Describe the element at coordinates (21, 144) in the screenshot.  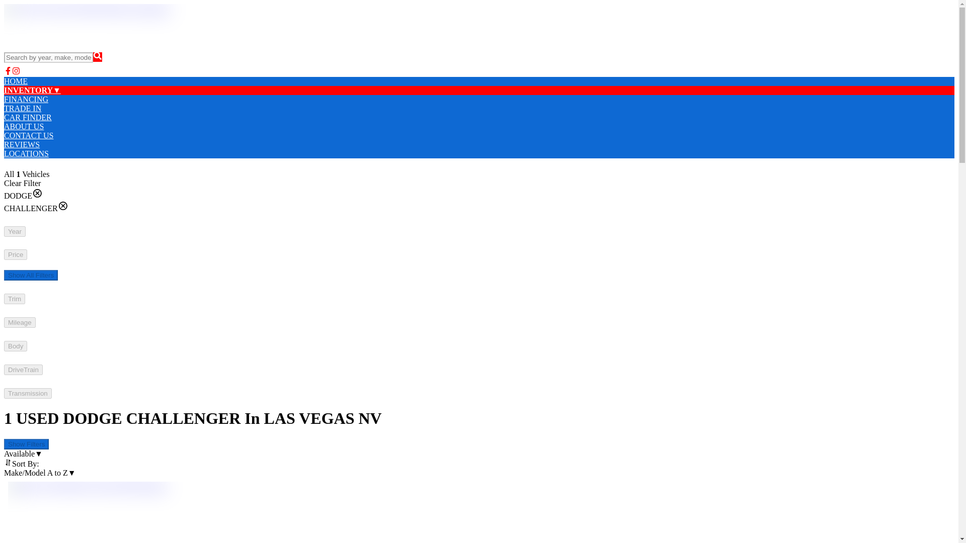
I see `REVIEWS` at that location.